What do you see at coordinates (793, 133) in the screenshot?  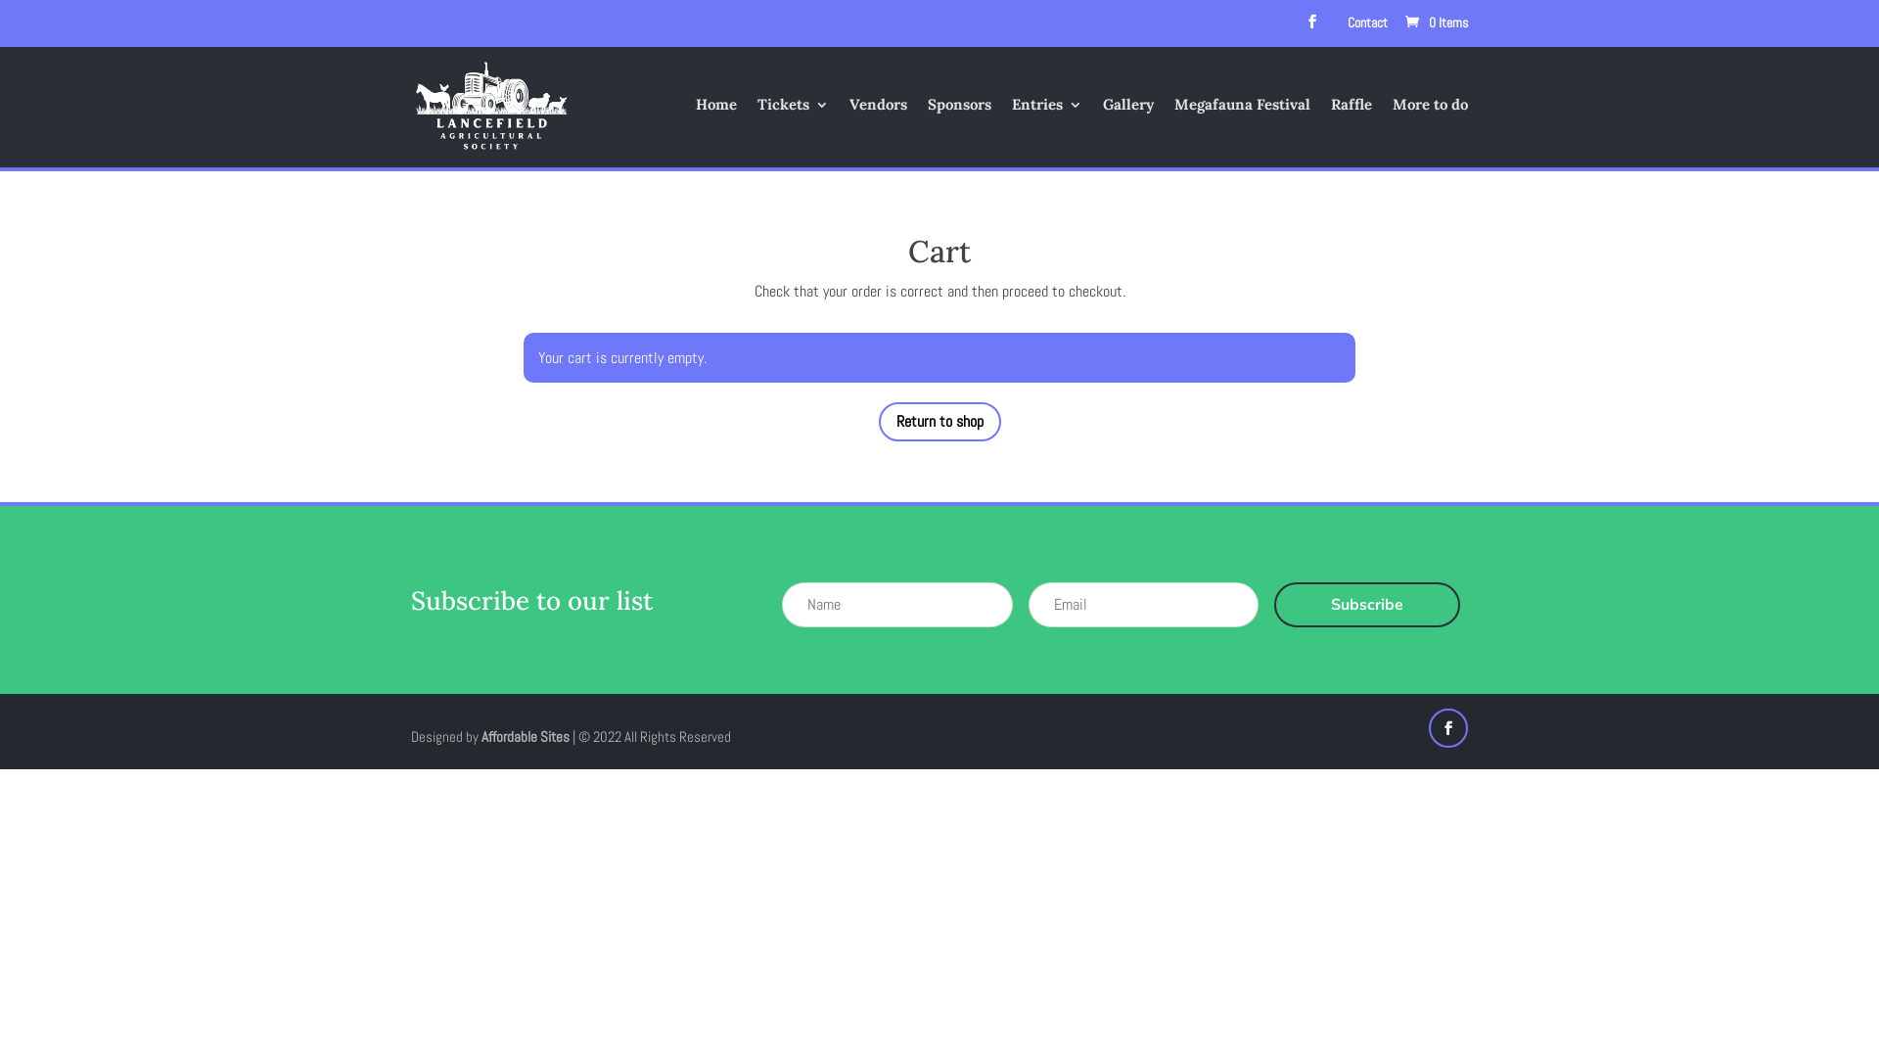 I see `Tickets` at bounding box center [793, 133].